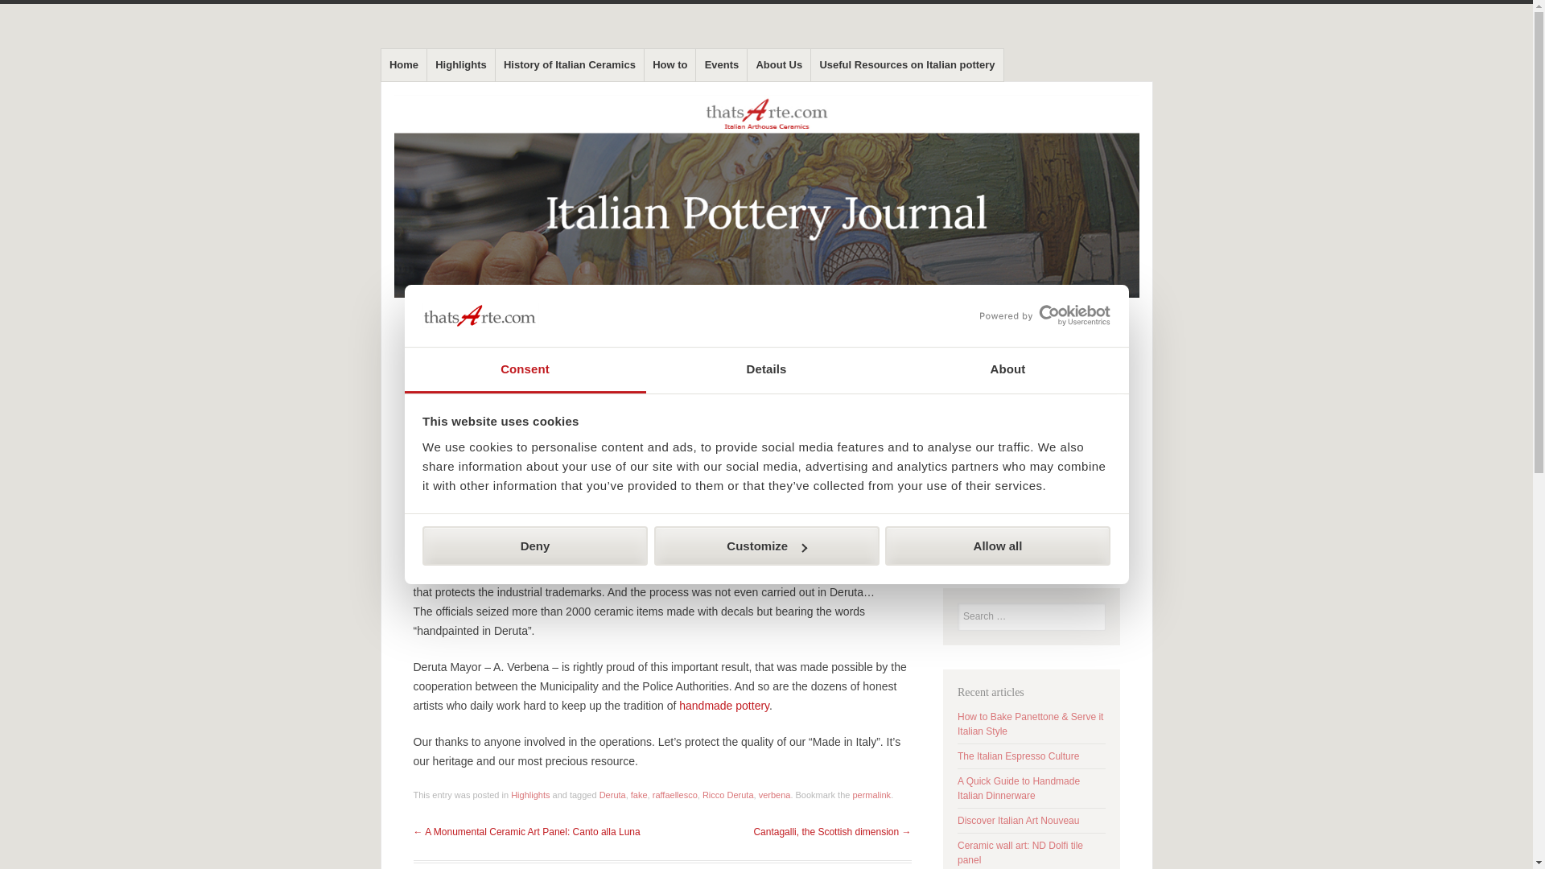  What do you see at coordinates (422, 51) in the screenshot?
I see `Skip to content` at bounding box center [422, 51].